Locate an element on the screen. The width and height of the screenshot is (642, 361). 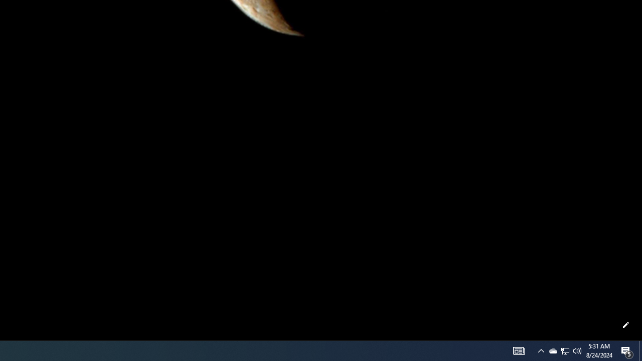
Action Center, 5 new notifications is located at coordinates (553, 351).